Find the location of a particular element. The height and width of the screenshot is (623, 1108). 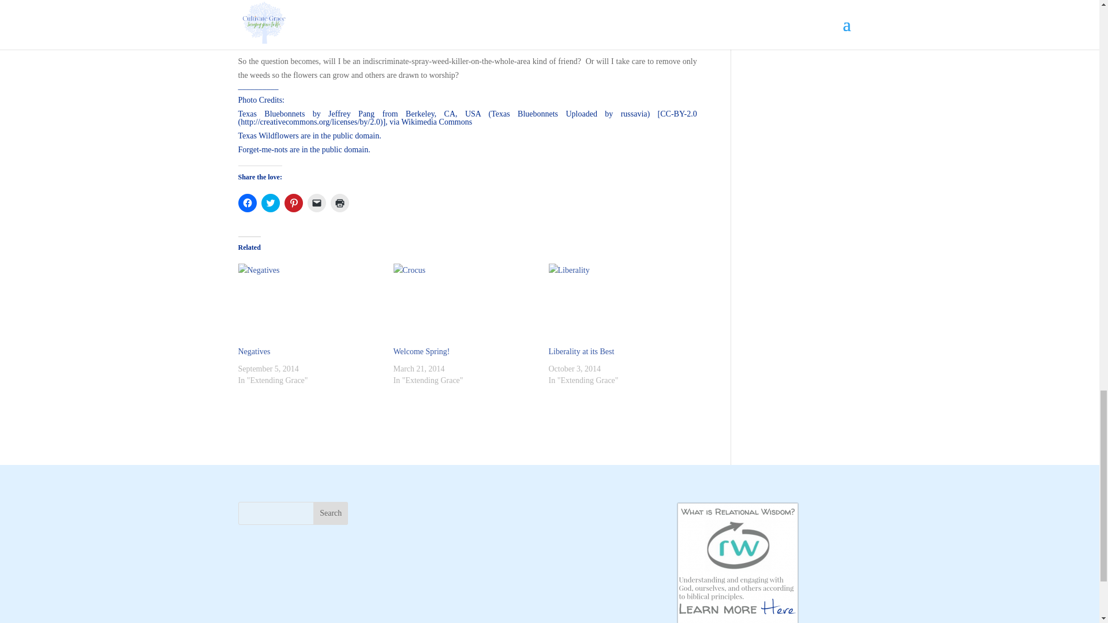

Negatives is located at coordinates (254, 351).